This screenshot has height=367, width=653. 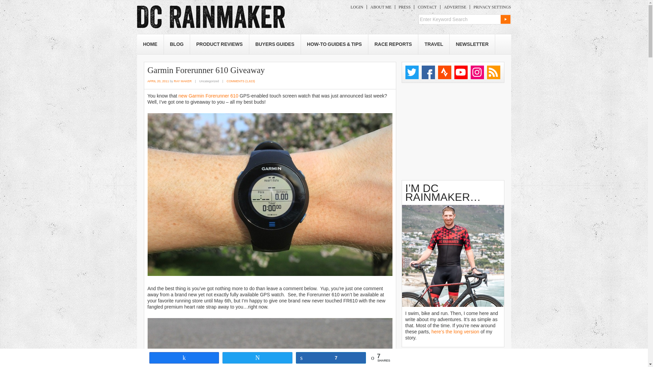 What do you see at coordinates (158, 81) in the screenshot?
I see `4:01 am` at bounding box center [158, 81].